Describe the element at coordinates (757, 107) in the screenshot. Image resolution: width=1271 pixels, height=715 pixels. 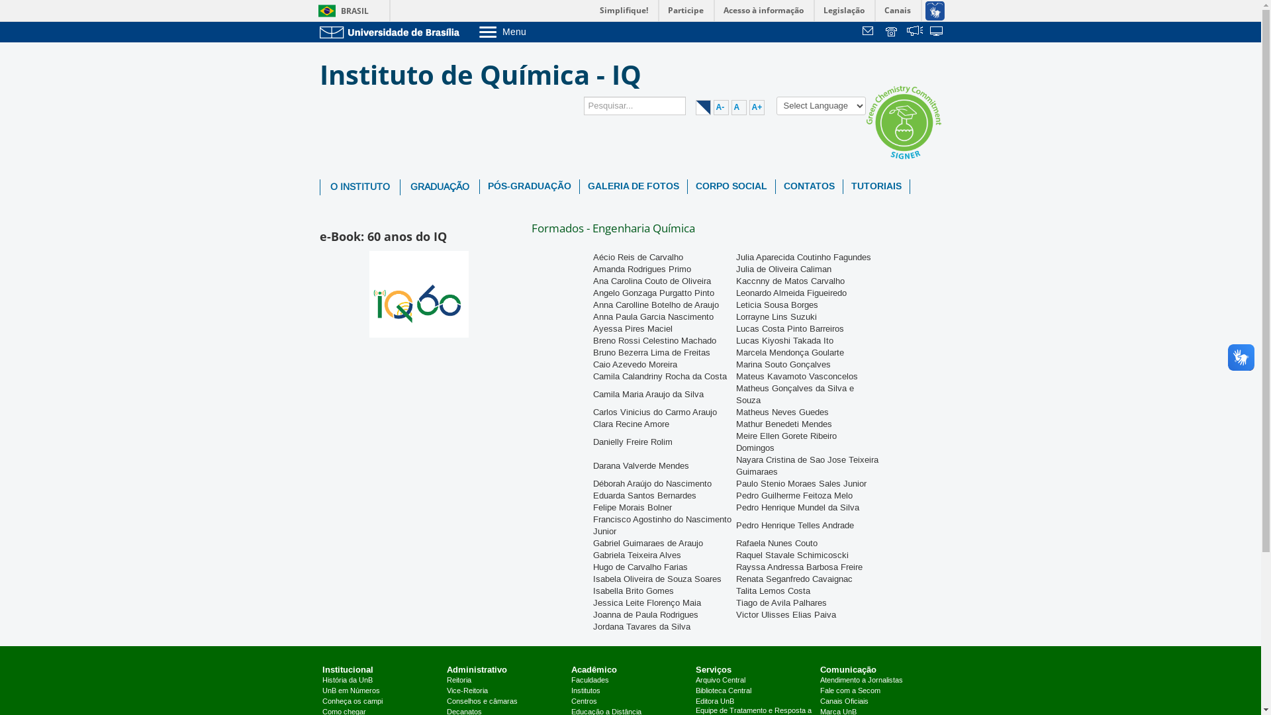
I see `A+` at that location.